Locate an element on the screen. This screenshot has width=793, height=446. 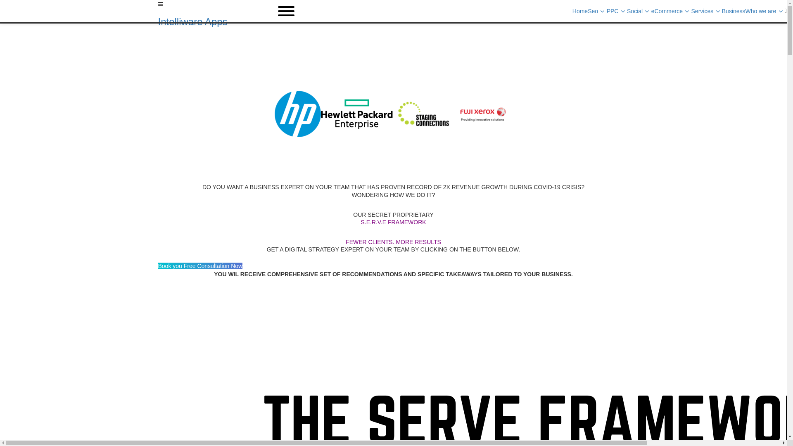
Seo is located at coordinates (597, 12).